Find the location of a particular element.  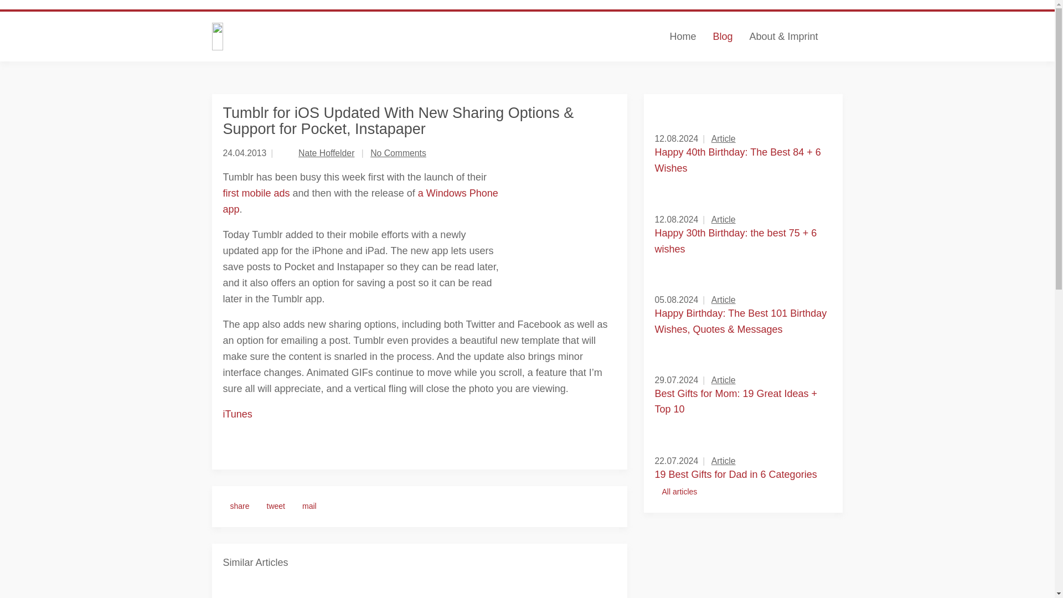

The Digital Reader is located at coordinates (320, 37).